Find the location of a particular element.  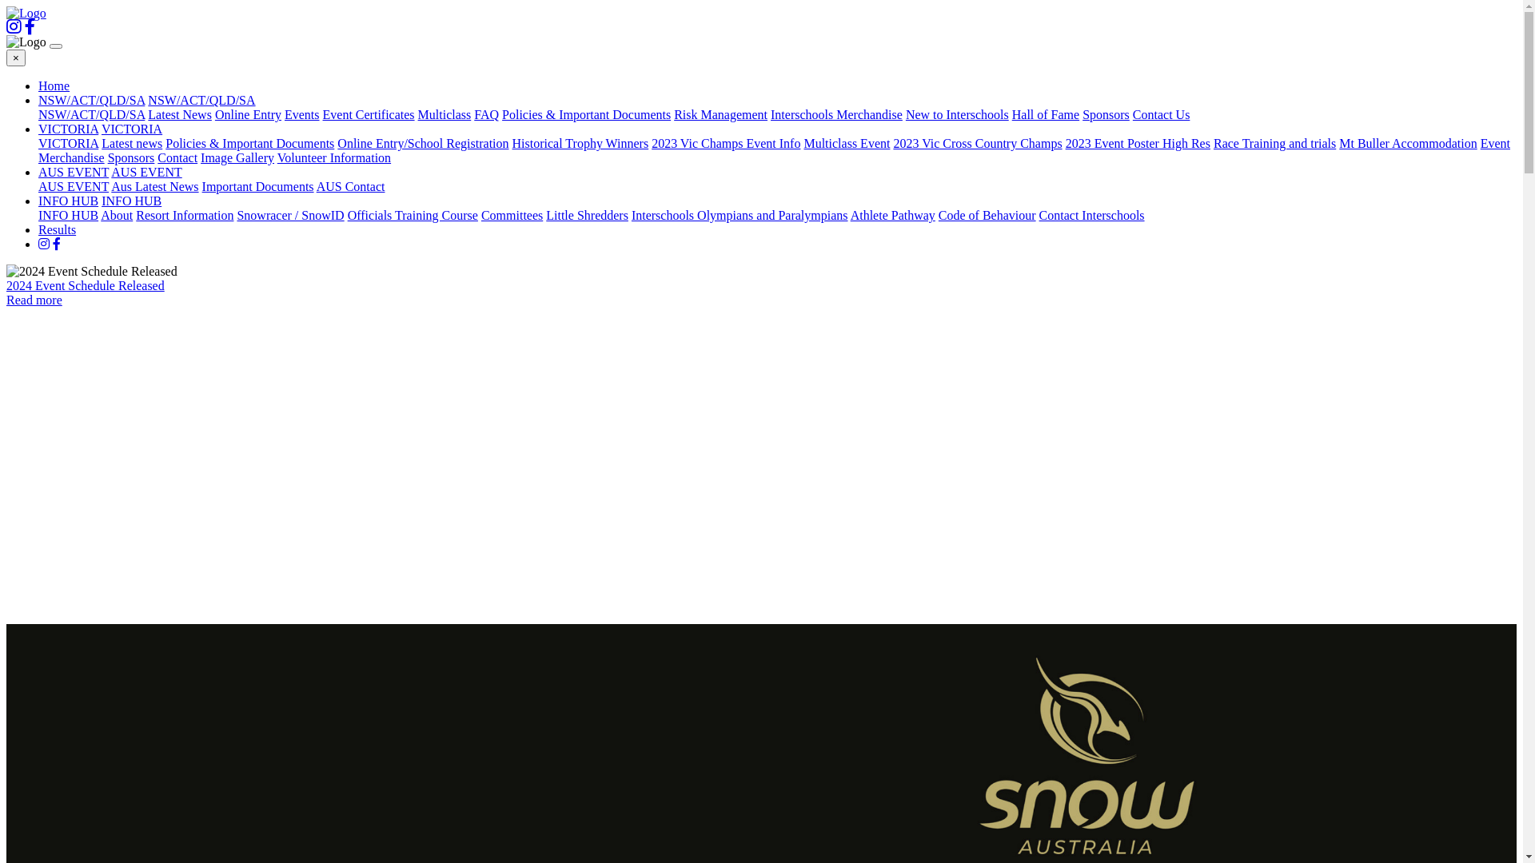

Interschools Olympians and Paralympians is located at coordinates (740, 216).